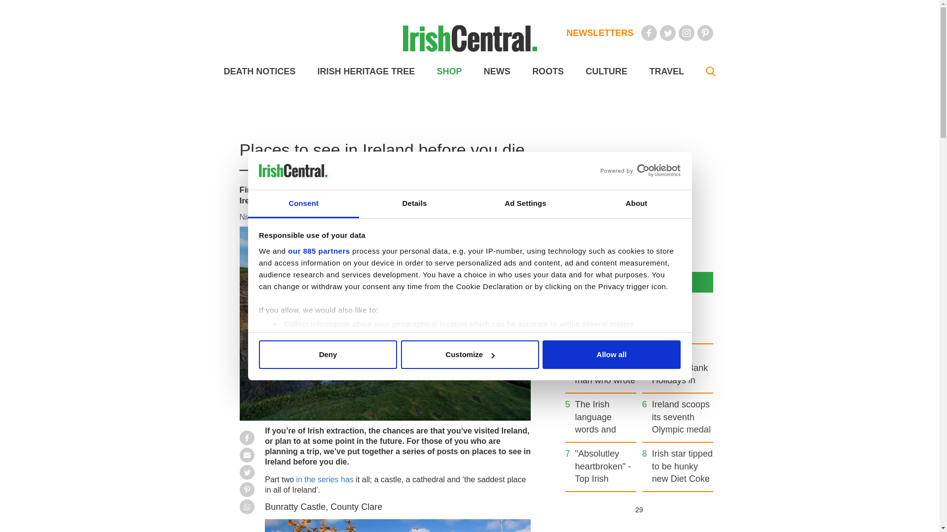  What do you see at coordinates (319, 251) in the screenshot?
I see `our 885 partners` at bounding box center [319, 251].